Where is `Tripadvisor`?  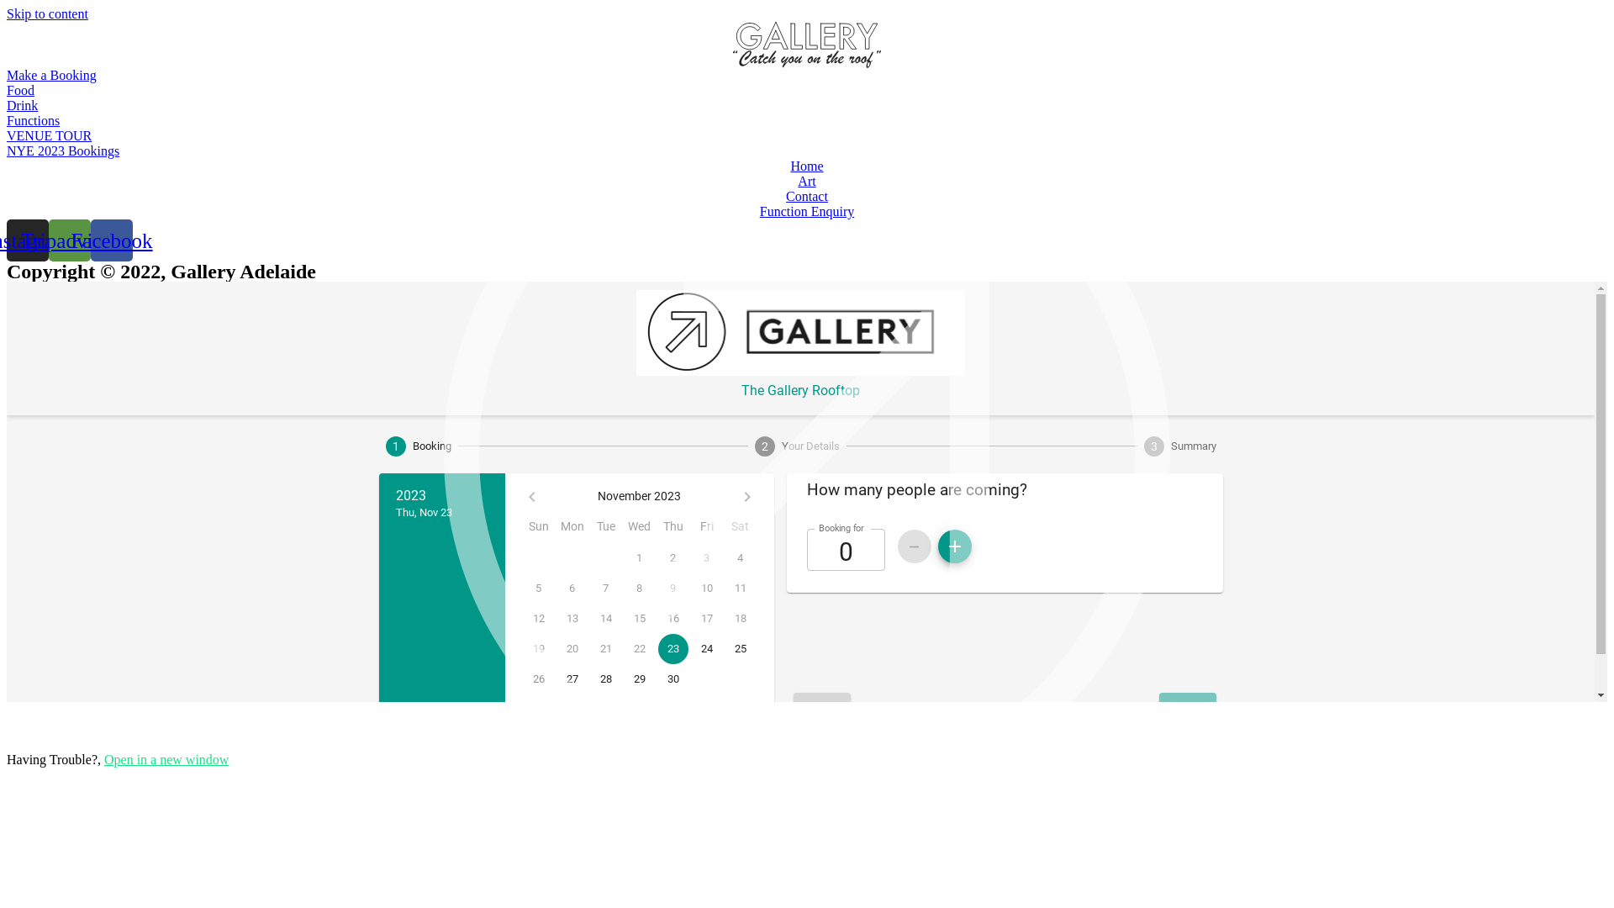 Tripadvisor is located at coordinates (70, 240).